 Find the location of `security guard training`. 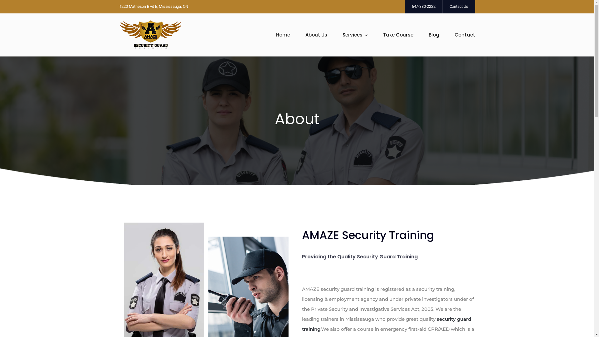

security guard training is located at coordinates (387, 324).